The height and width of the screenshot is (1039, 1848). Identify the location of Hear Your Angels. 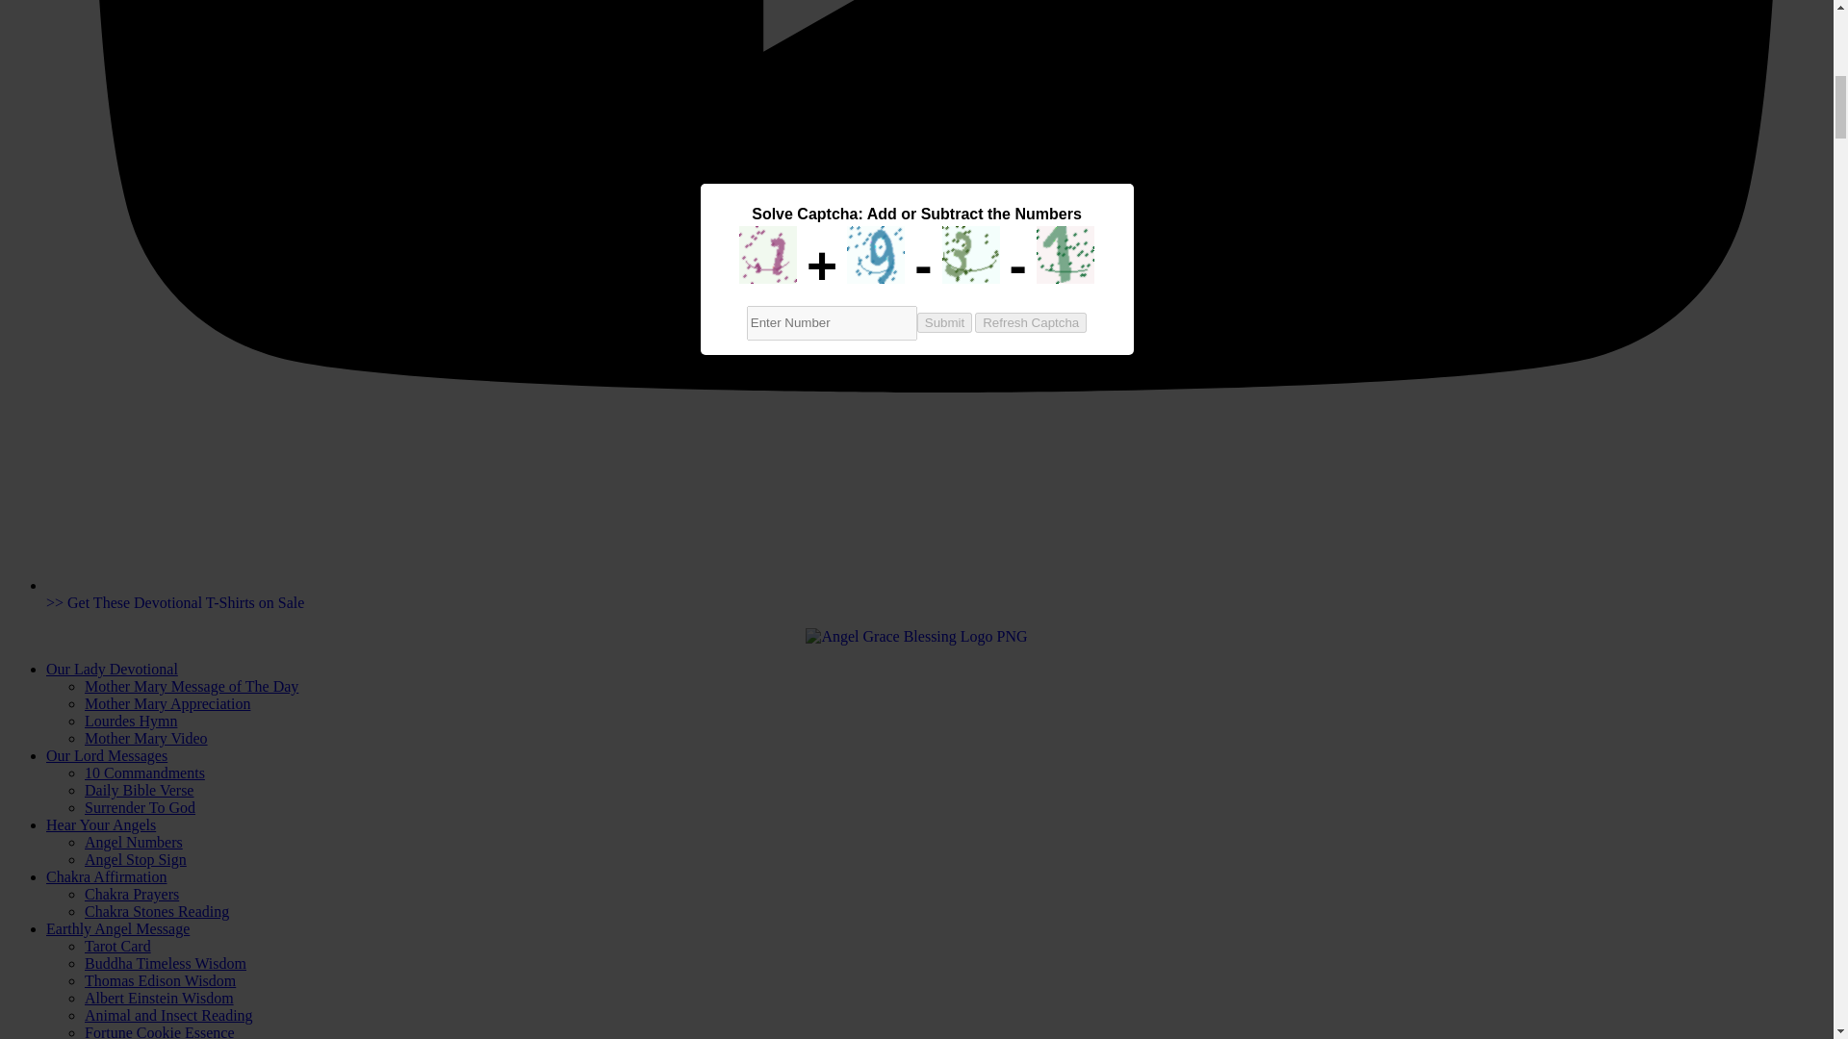
(100, 824).